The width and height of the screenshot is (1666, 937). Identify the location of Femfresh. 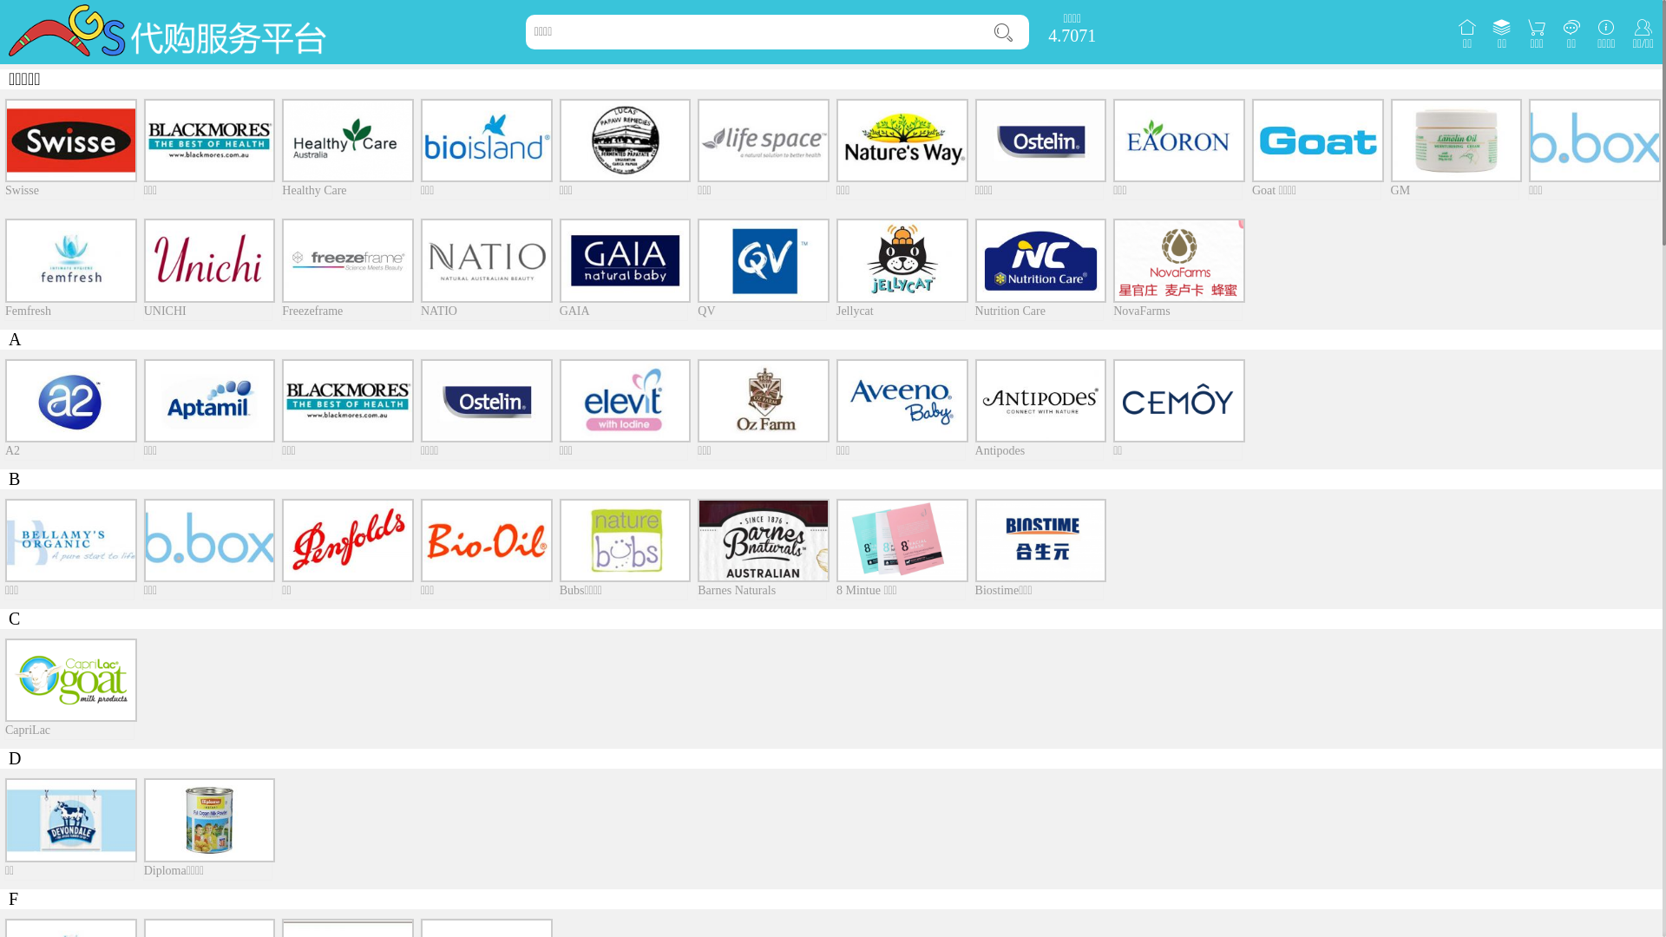
(69, 269).